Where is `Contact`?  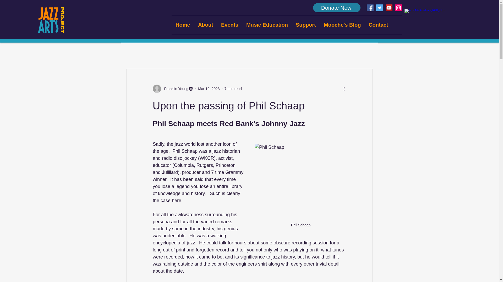
Contact is located at coordinates (378, 25).